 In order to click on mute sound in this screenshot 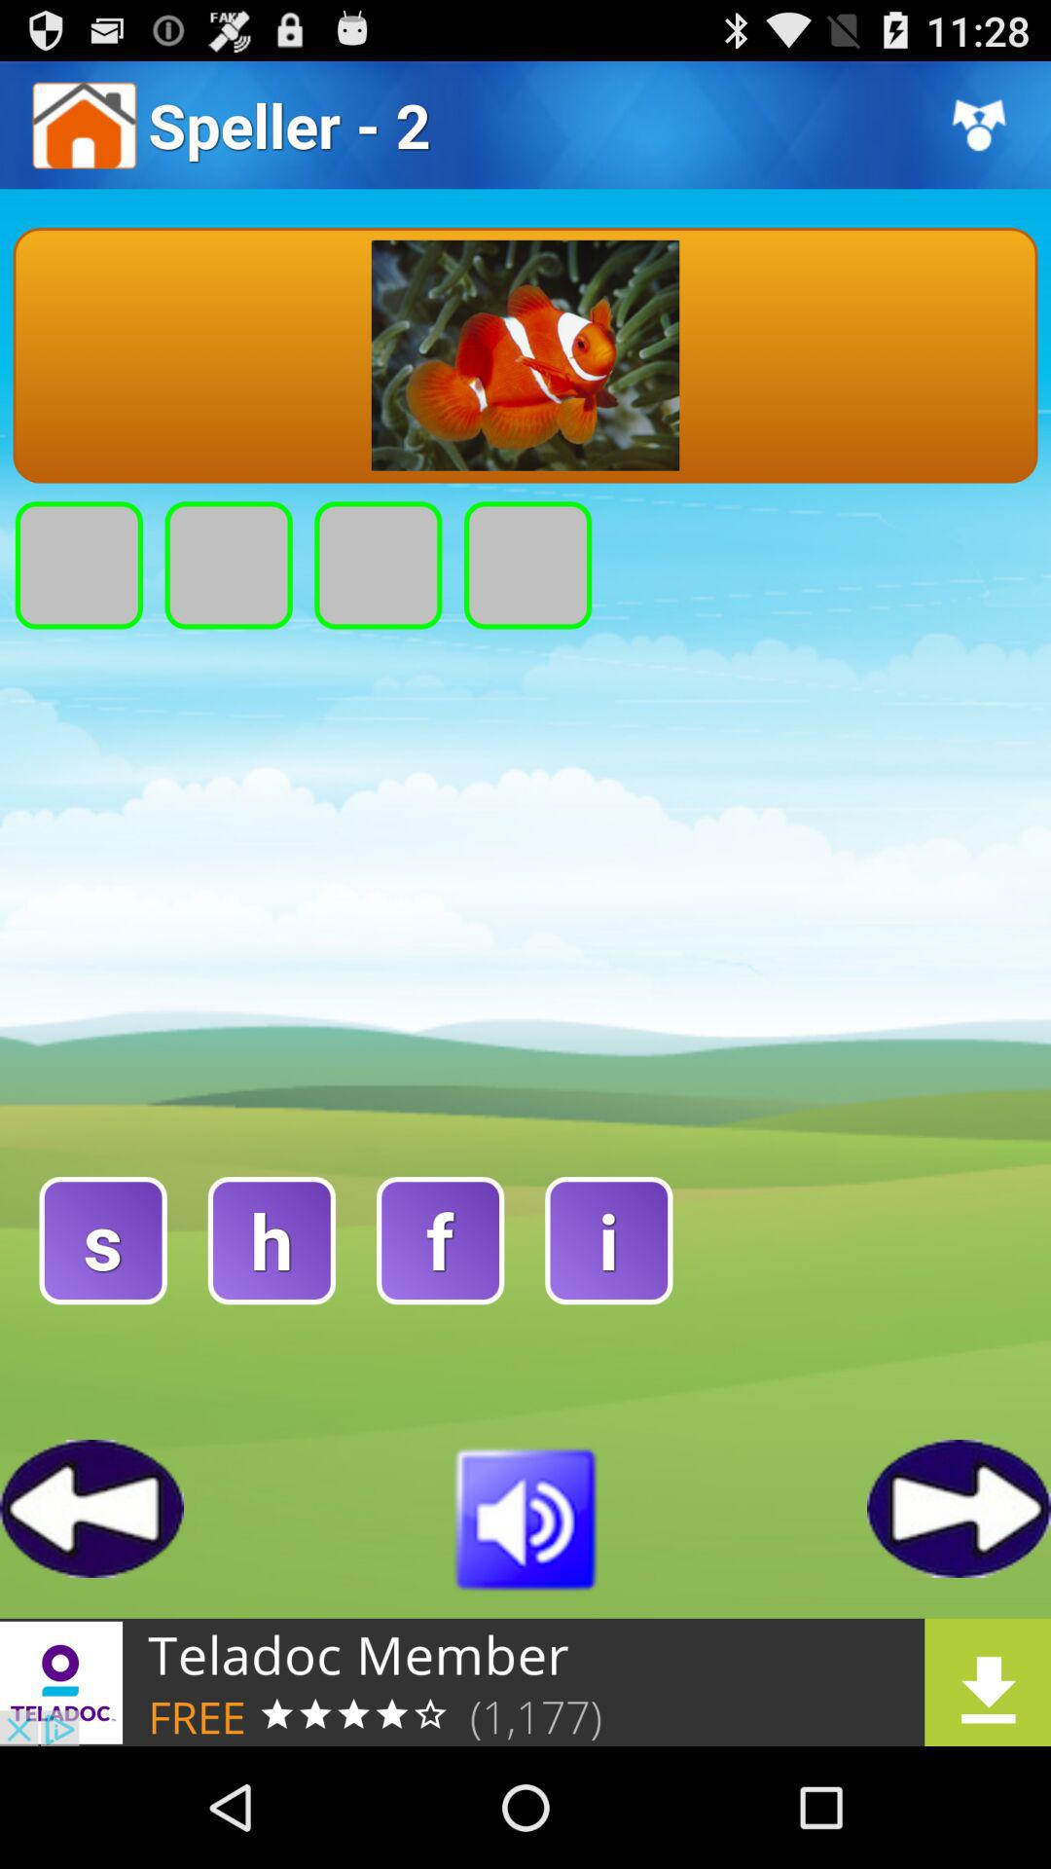, I will do `click(525, 1517)`.